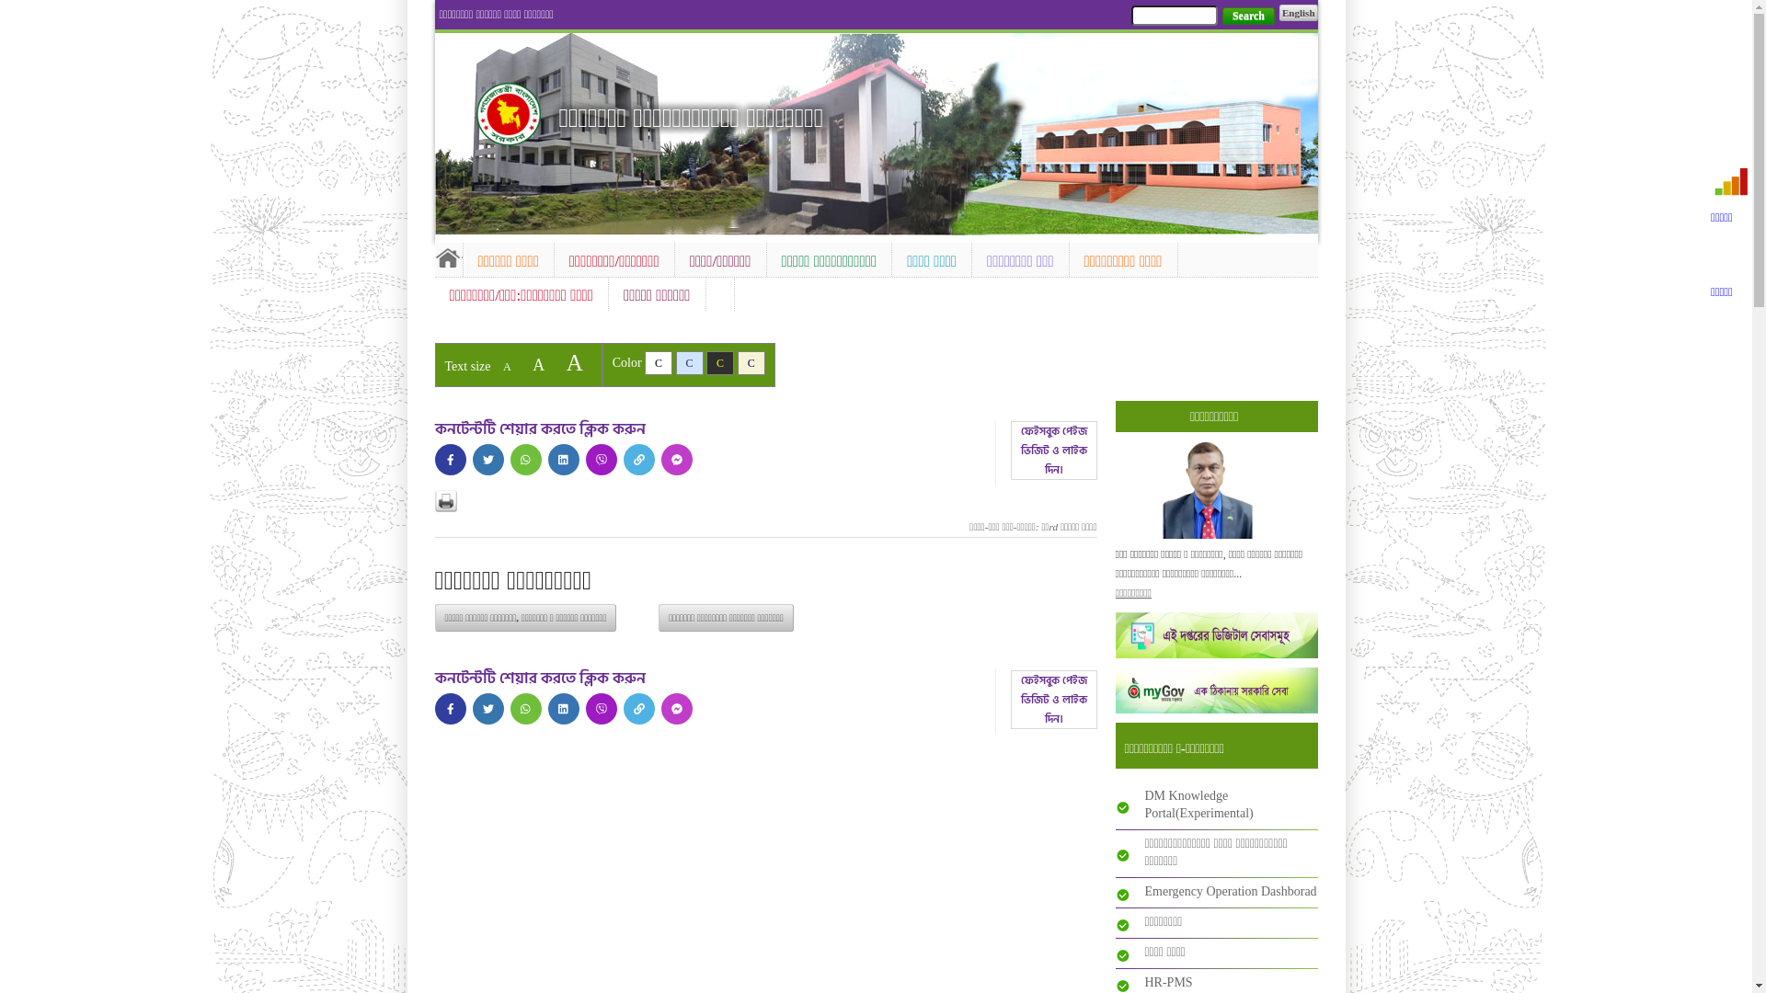 This screenshot has width=1766, height=993. I want to click on C, so click(751, 363).